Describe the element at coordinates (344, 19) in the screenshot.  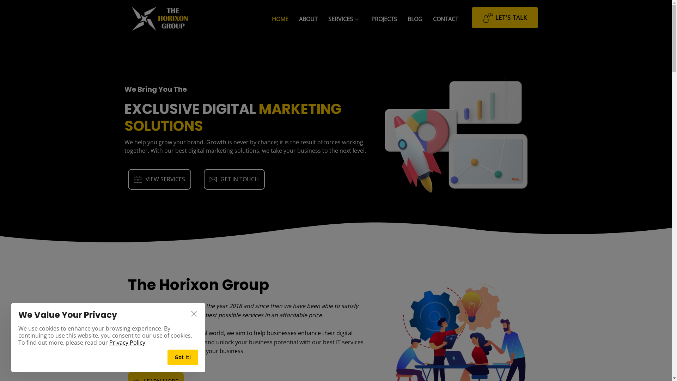
I see `SERVICES` at that location.